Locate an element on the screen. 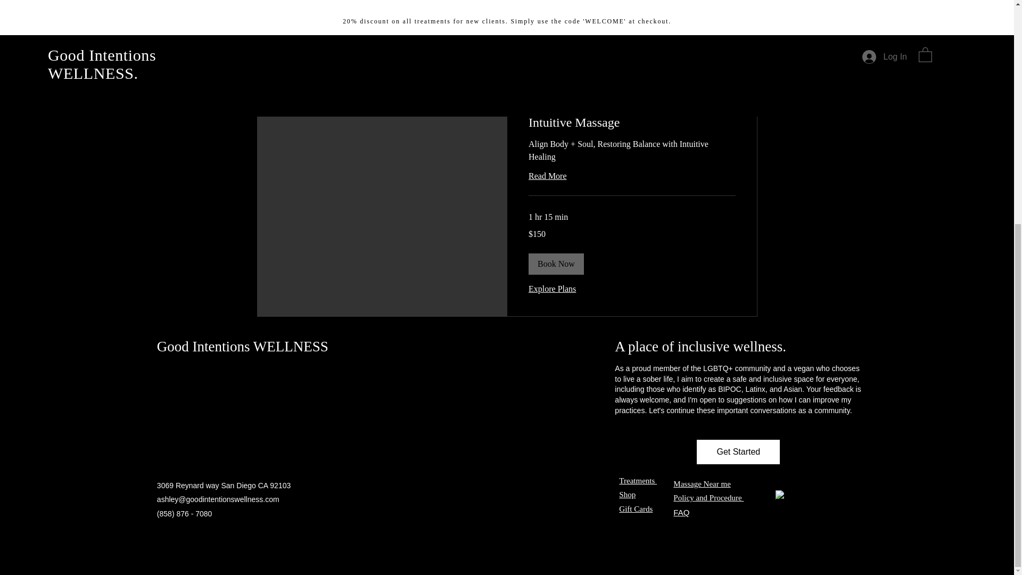 This screenshot has width=1022, height=575. Shop is located at coordinates (627, 495).